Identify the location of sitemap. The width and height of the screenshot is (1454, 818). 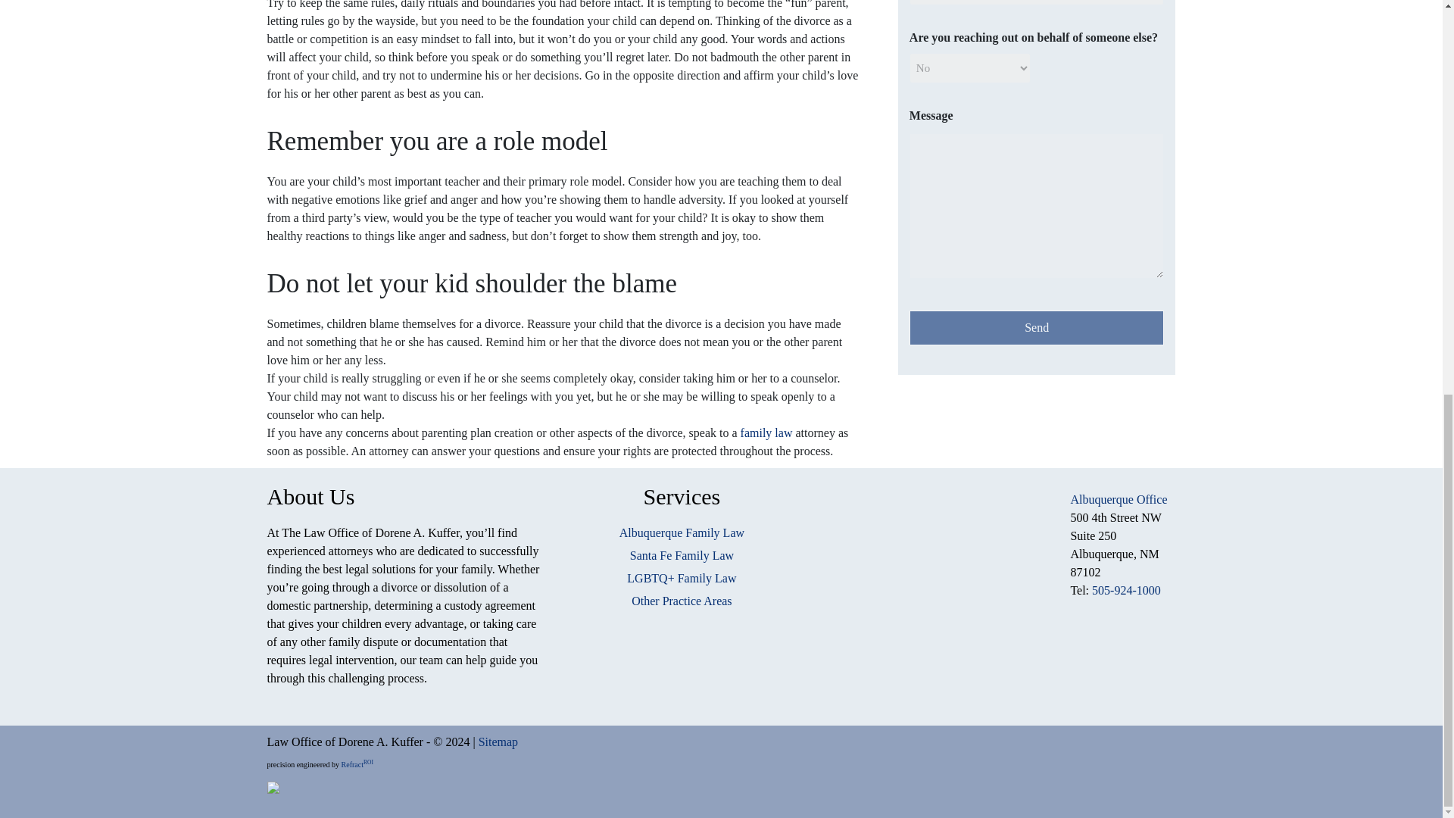
(498, 742).